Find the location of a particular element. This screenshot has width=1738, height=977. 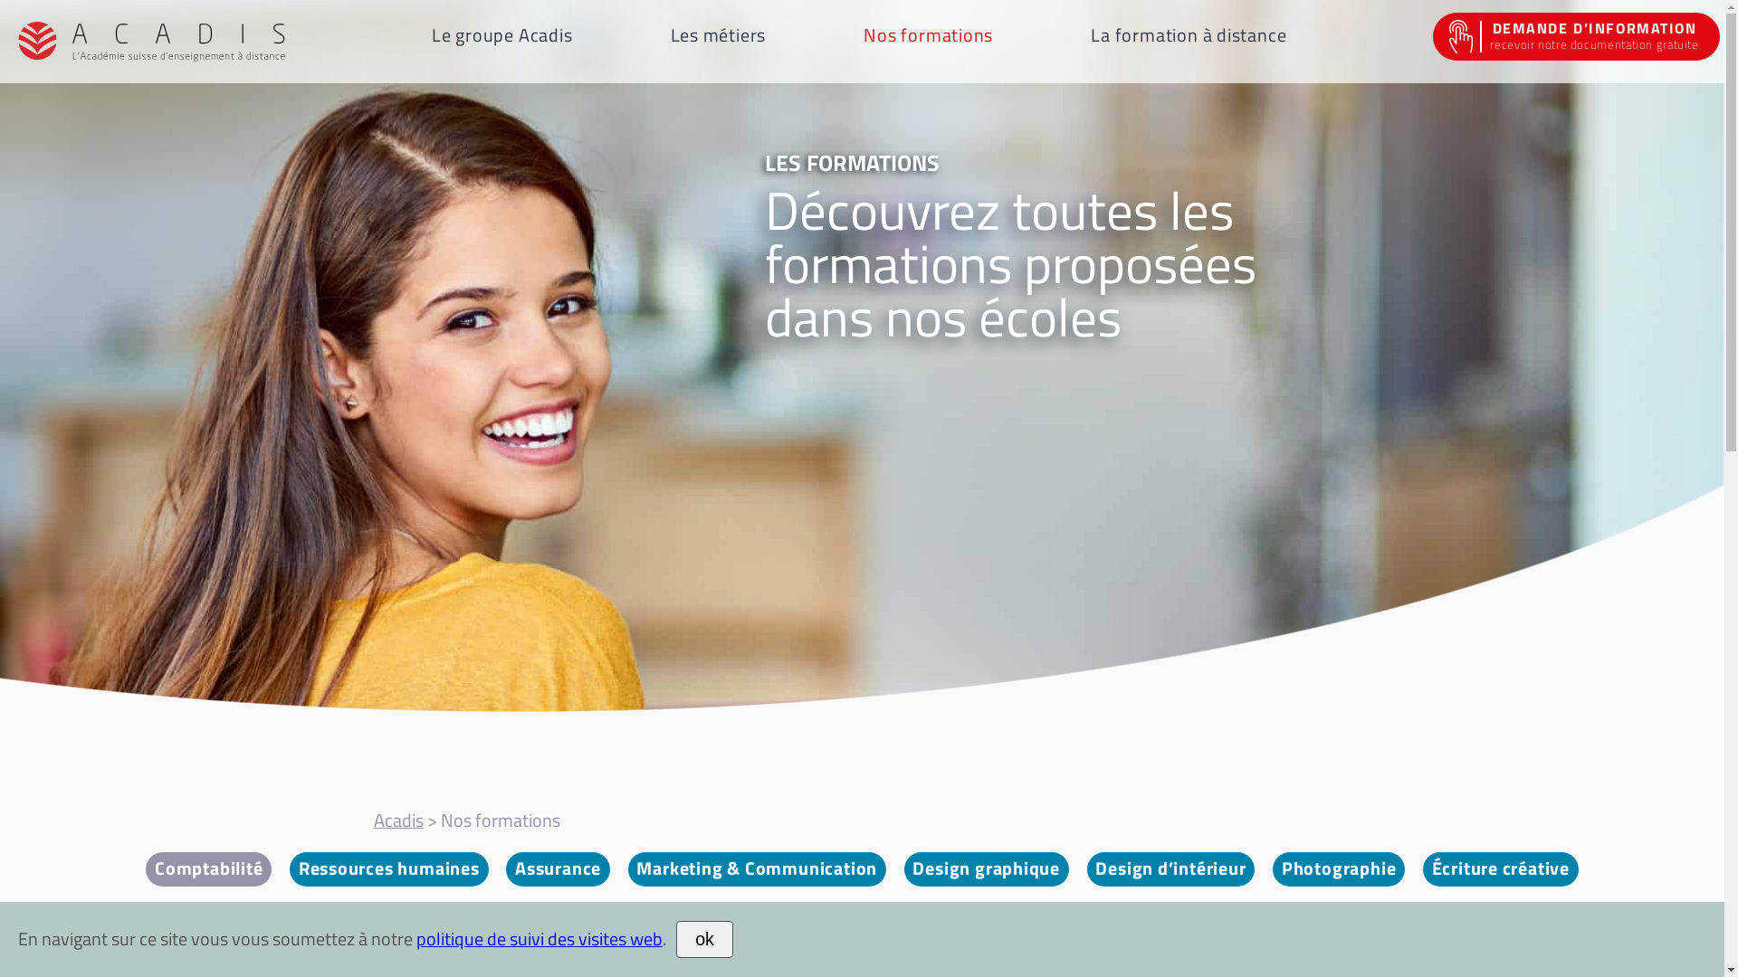

Assurance is located at coordinates (558, 868).